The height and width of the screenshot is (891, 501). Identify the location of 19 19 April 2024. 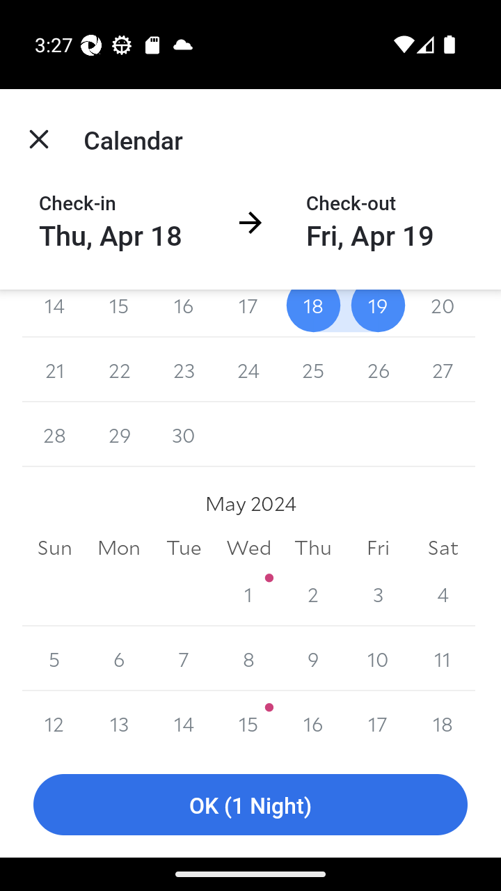
(377, 313).